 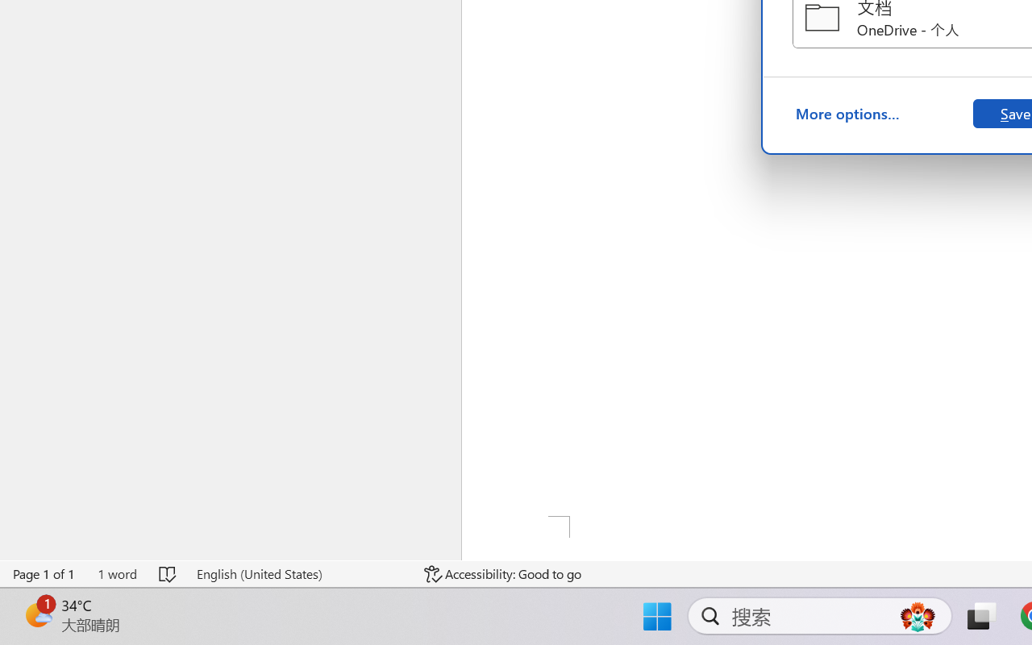 I want to click on Accessibility Checker Accessibility: Good to go, so click(x=503, y=574).